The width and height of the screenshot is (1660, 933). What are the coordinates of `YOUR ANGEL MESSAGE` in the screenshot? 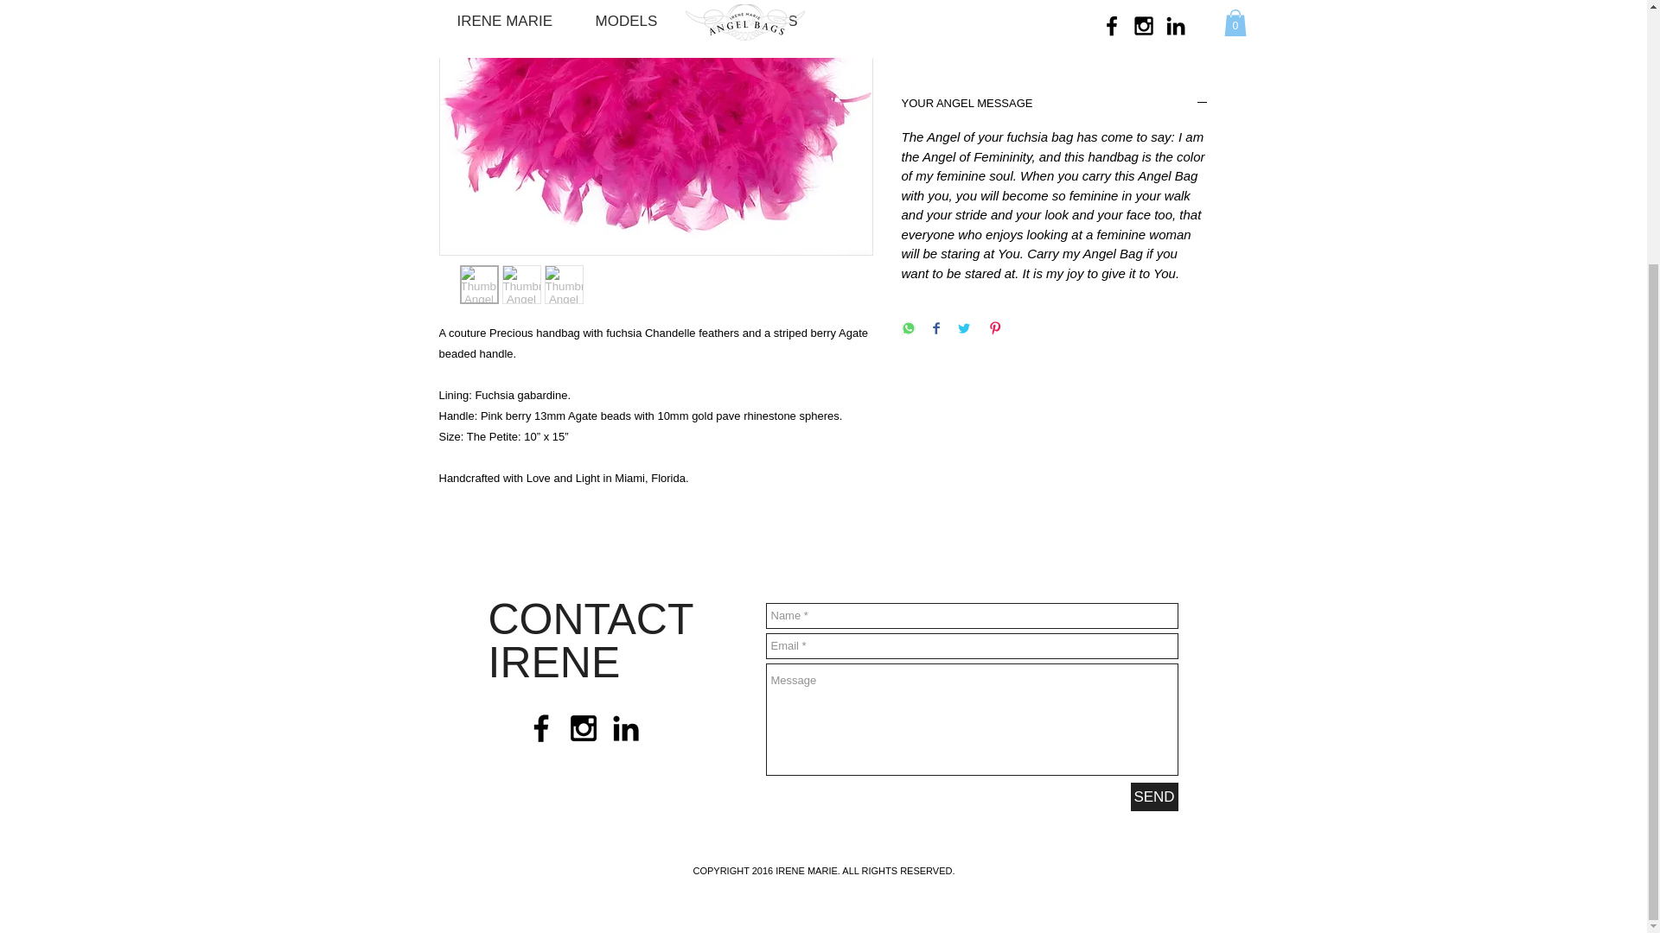 It's located at (1055, 104).